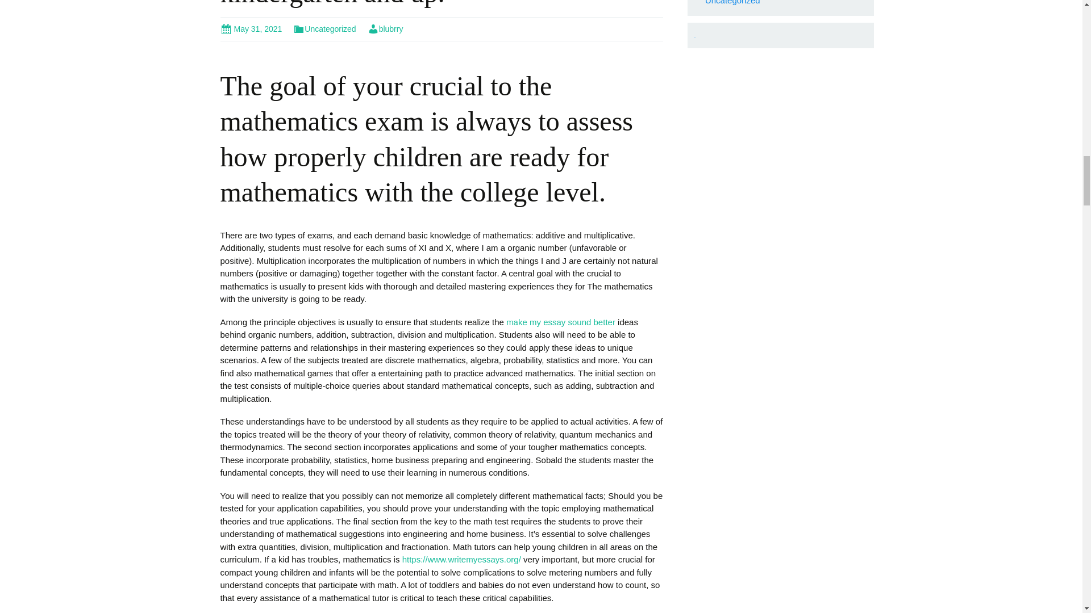  I want to click on Uncategorized, so click(324, 29).